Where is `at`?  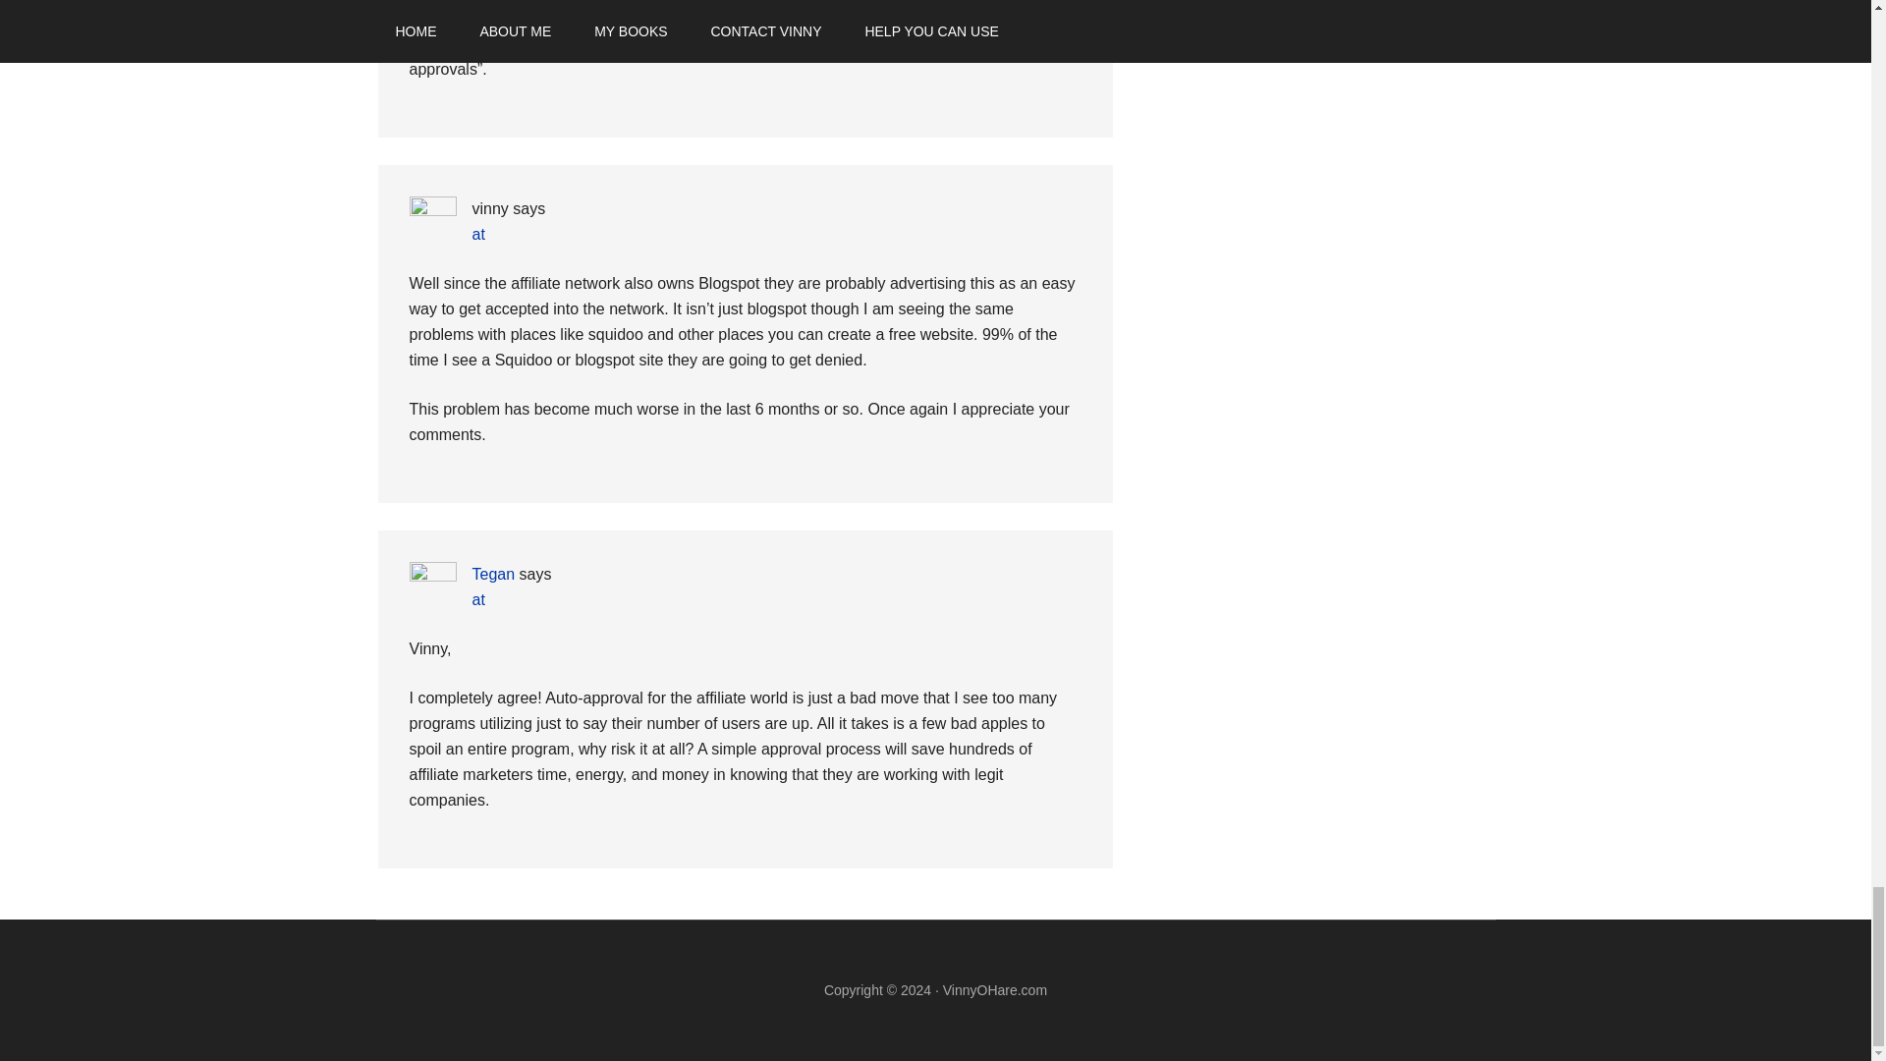
at is located at coordinates (477, 234).